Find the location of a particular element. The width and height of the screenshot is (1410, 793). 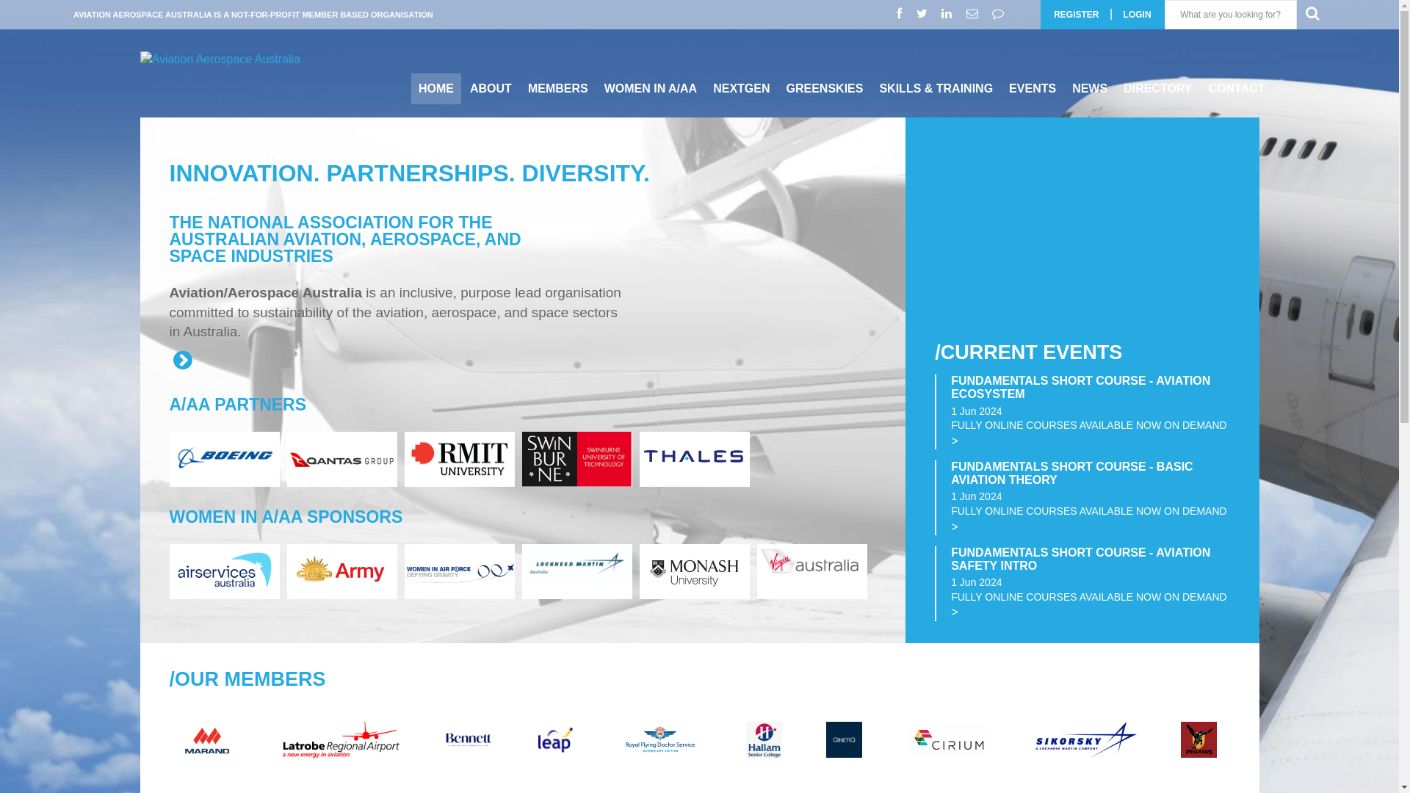

REGISTER is located at coordinates (1077, 15).